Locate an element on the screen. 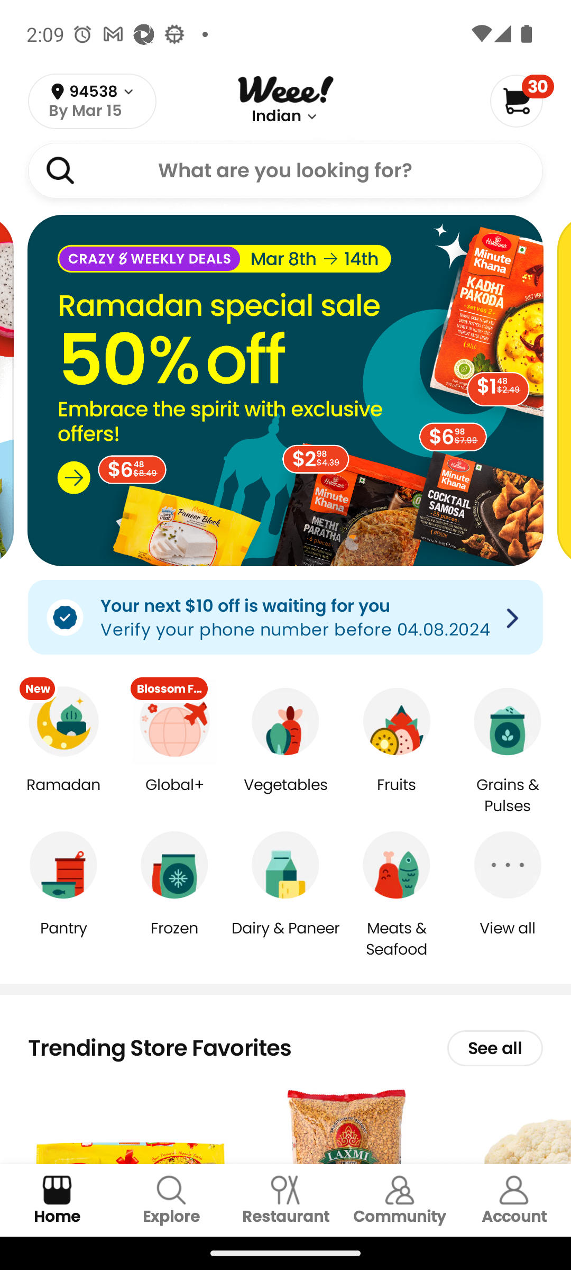  30 is located at coordinates (521, 101).